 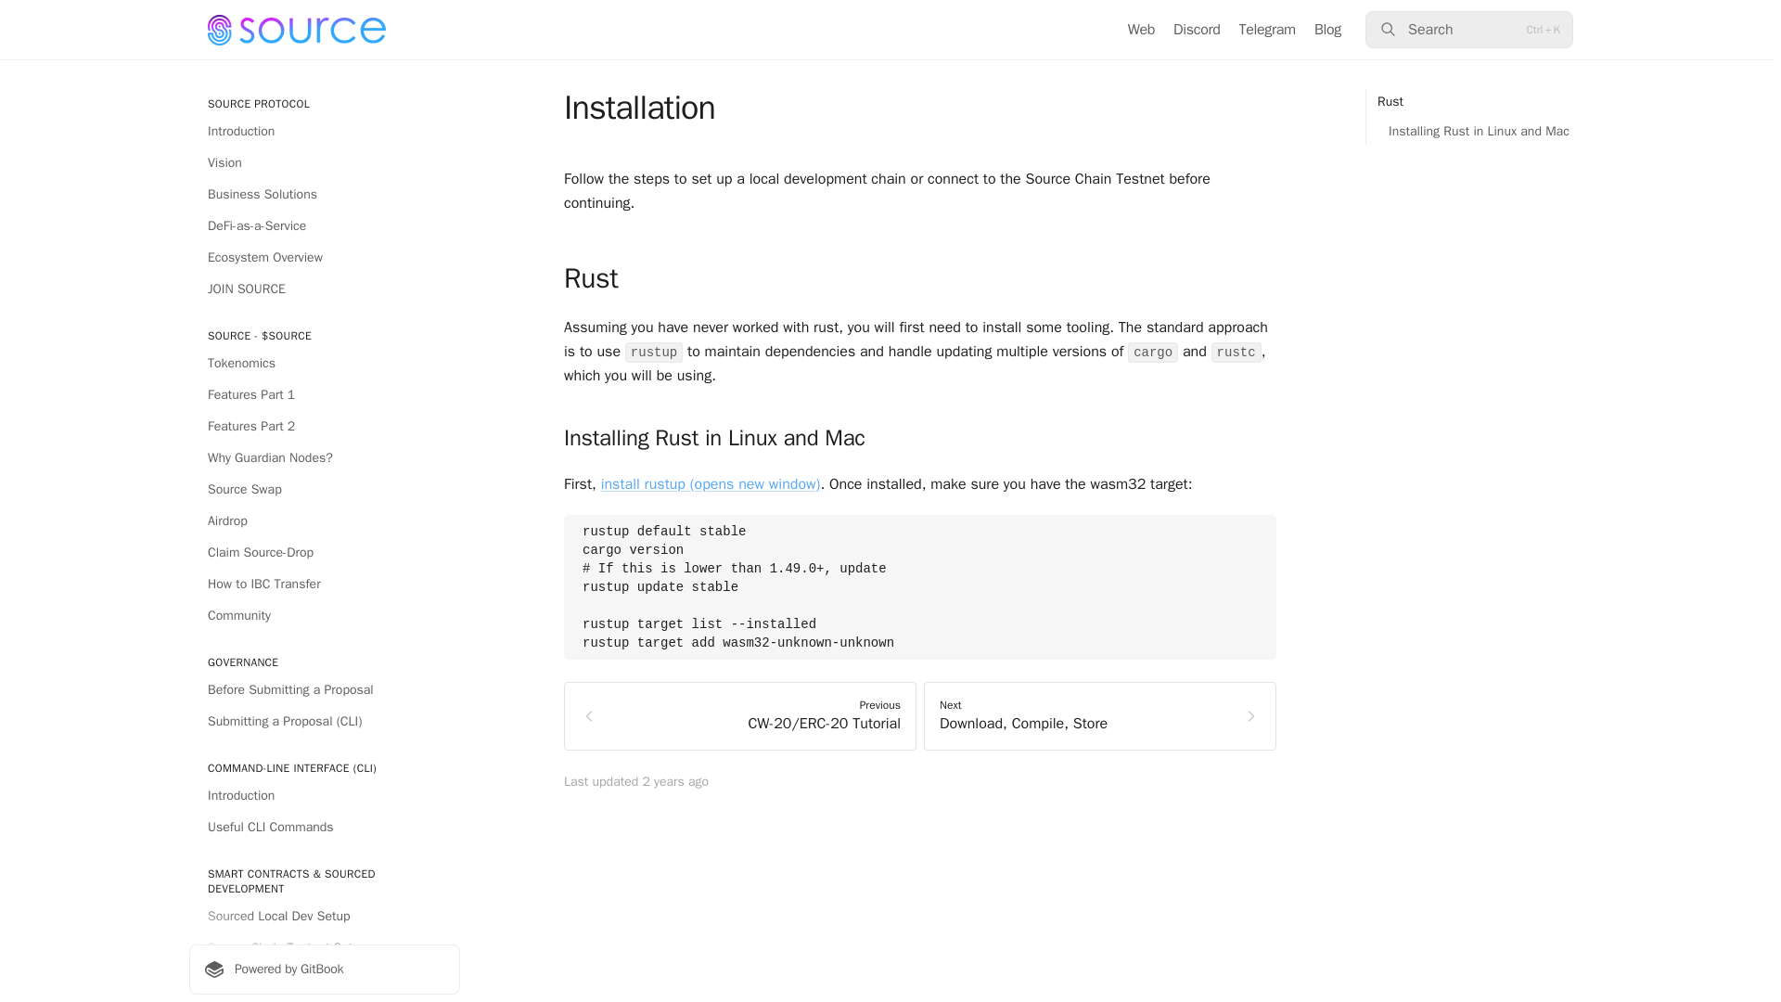 I want to click on Why Guardian Nodes?, so click(x=324, y=458).